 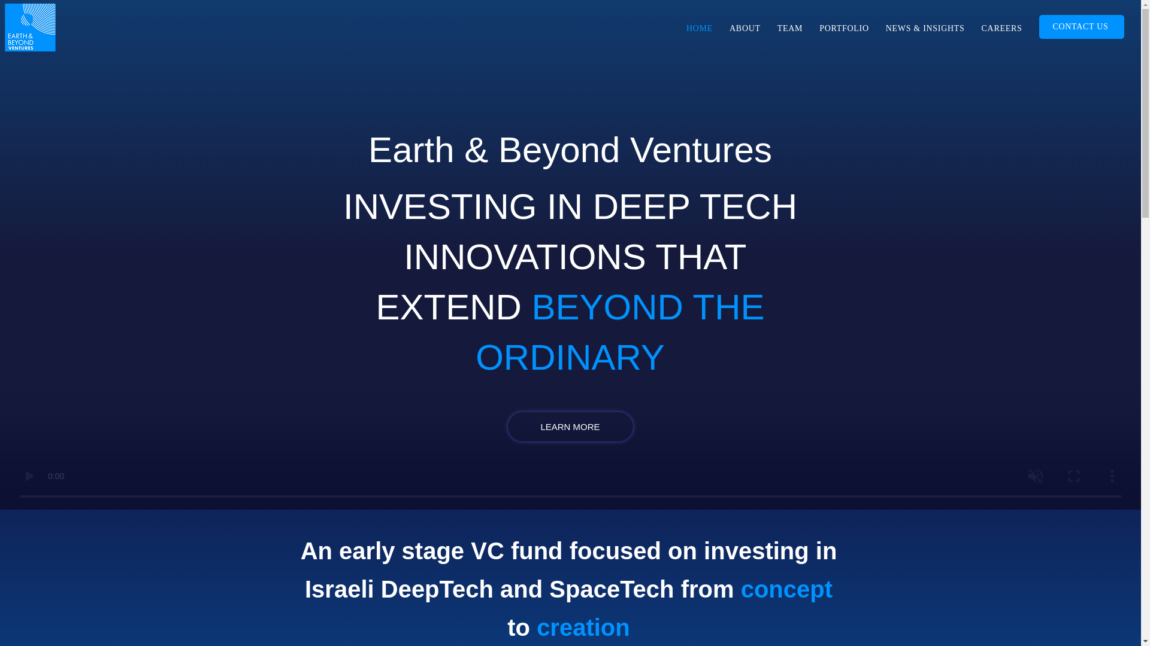 I want to click on ABOUT, so click(x=745, y=29).